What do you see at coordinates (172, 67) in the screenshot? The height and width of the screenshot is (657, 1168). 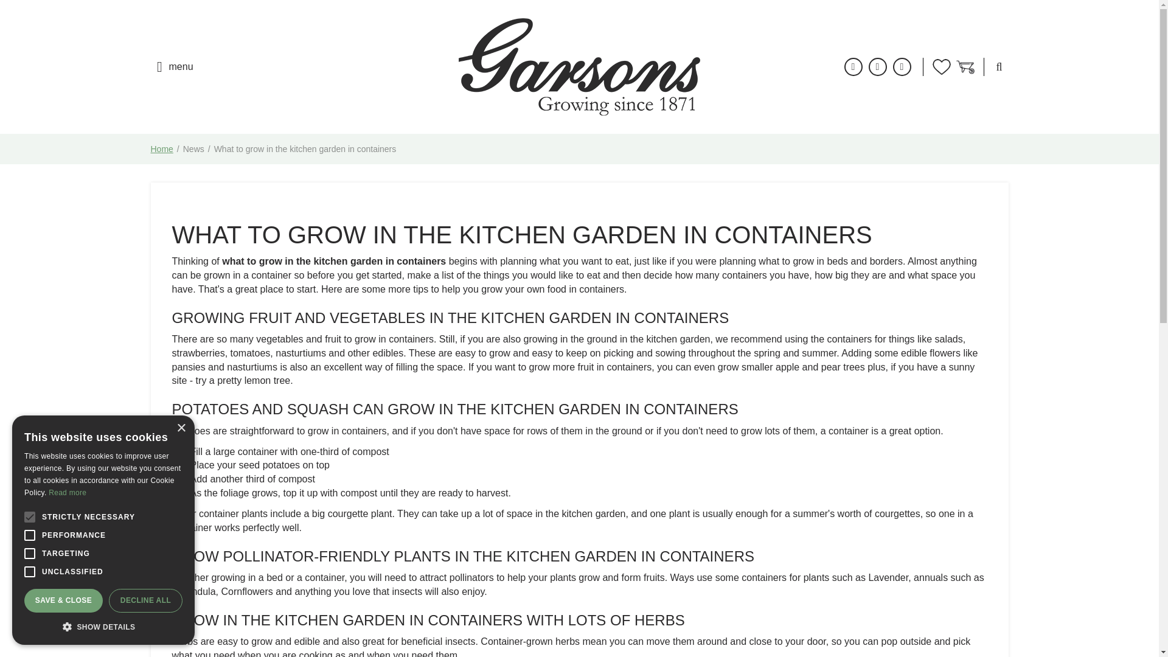 I see ` menu` at bounding box center [172, 67].